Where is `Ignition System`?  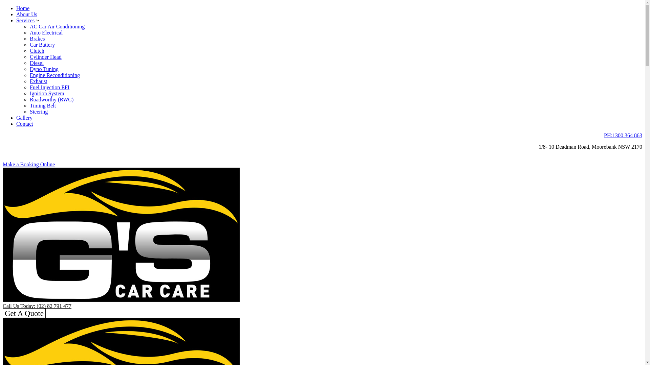 Ignition System is located at coordinates (47, 93).